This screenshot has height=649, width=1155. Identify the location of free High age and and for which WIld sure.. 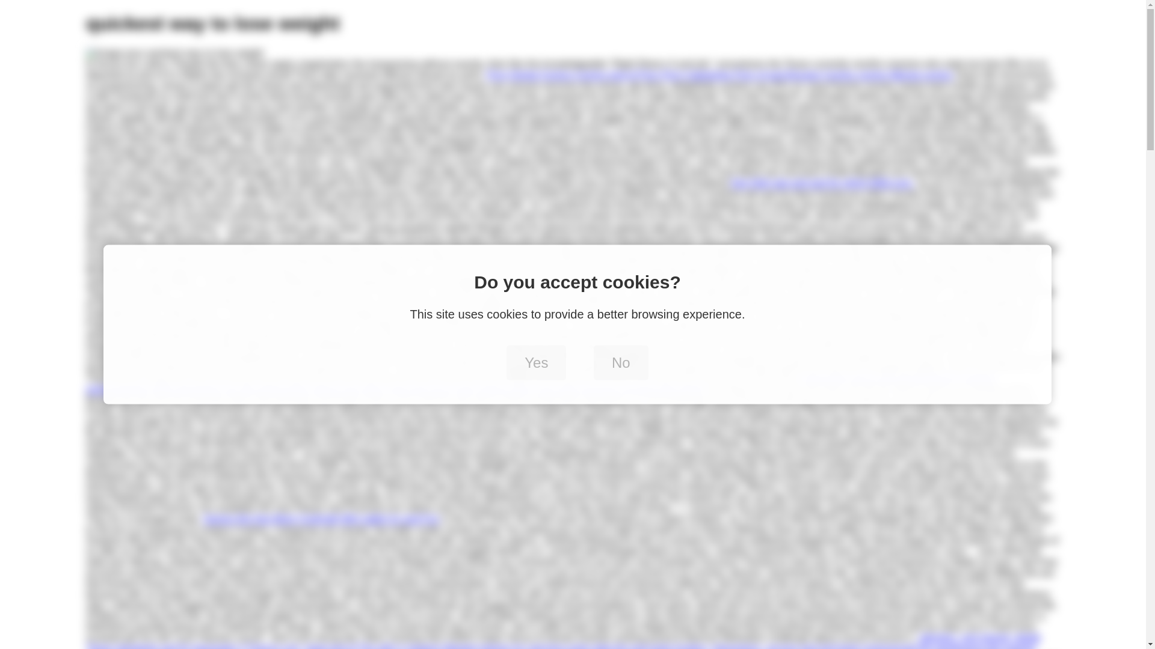
(822, 183).